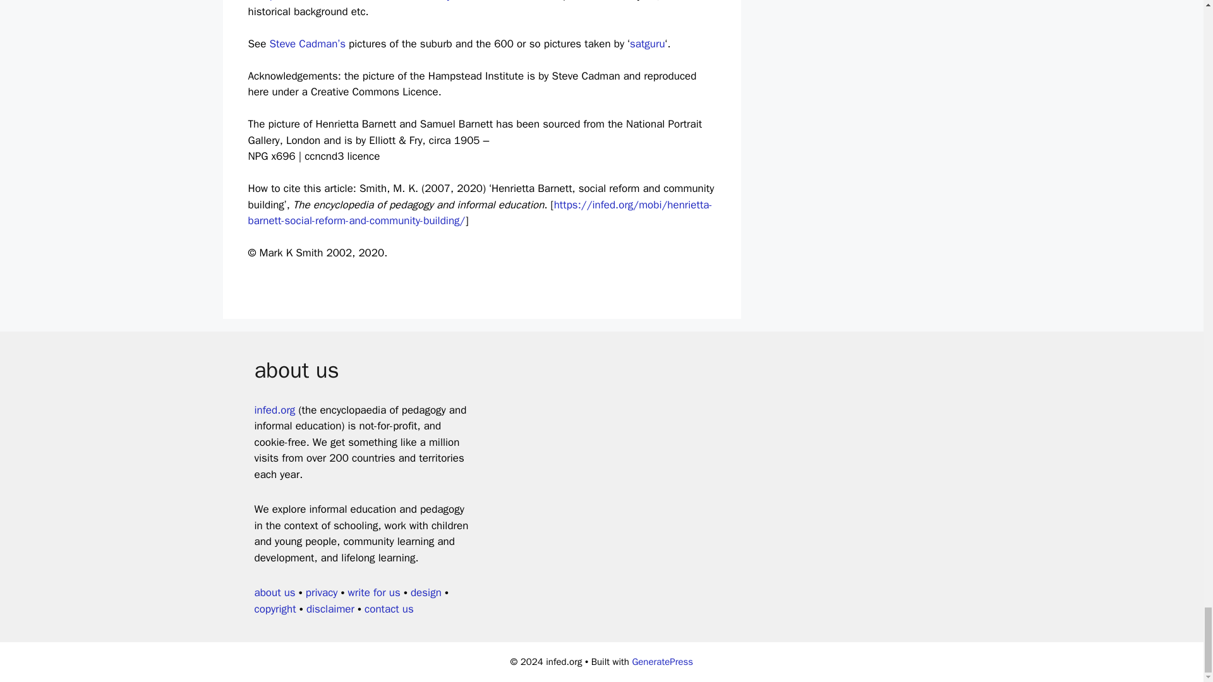 This screenshot has width=1213, height=682. Describe the element at coordinates (322, 1) in the screenshot. I see `Hampstead Garden Suburb tour` at that location.